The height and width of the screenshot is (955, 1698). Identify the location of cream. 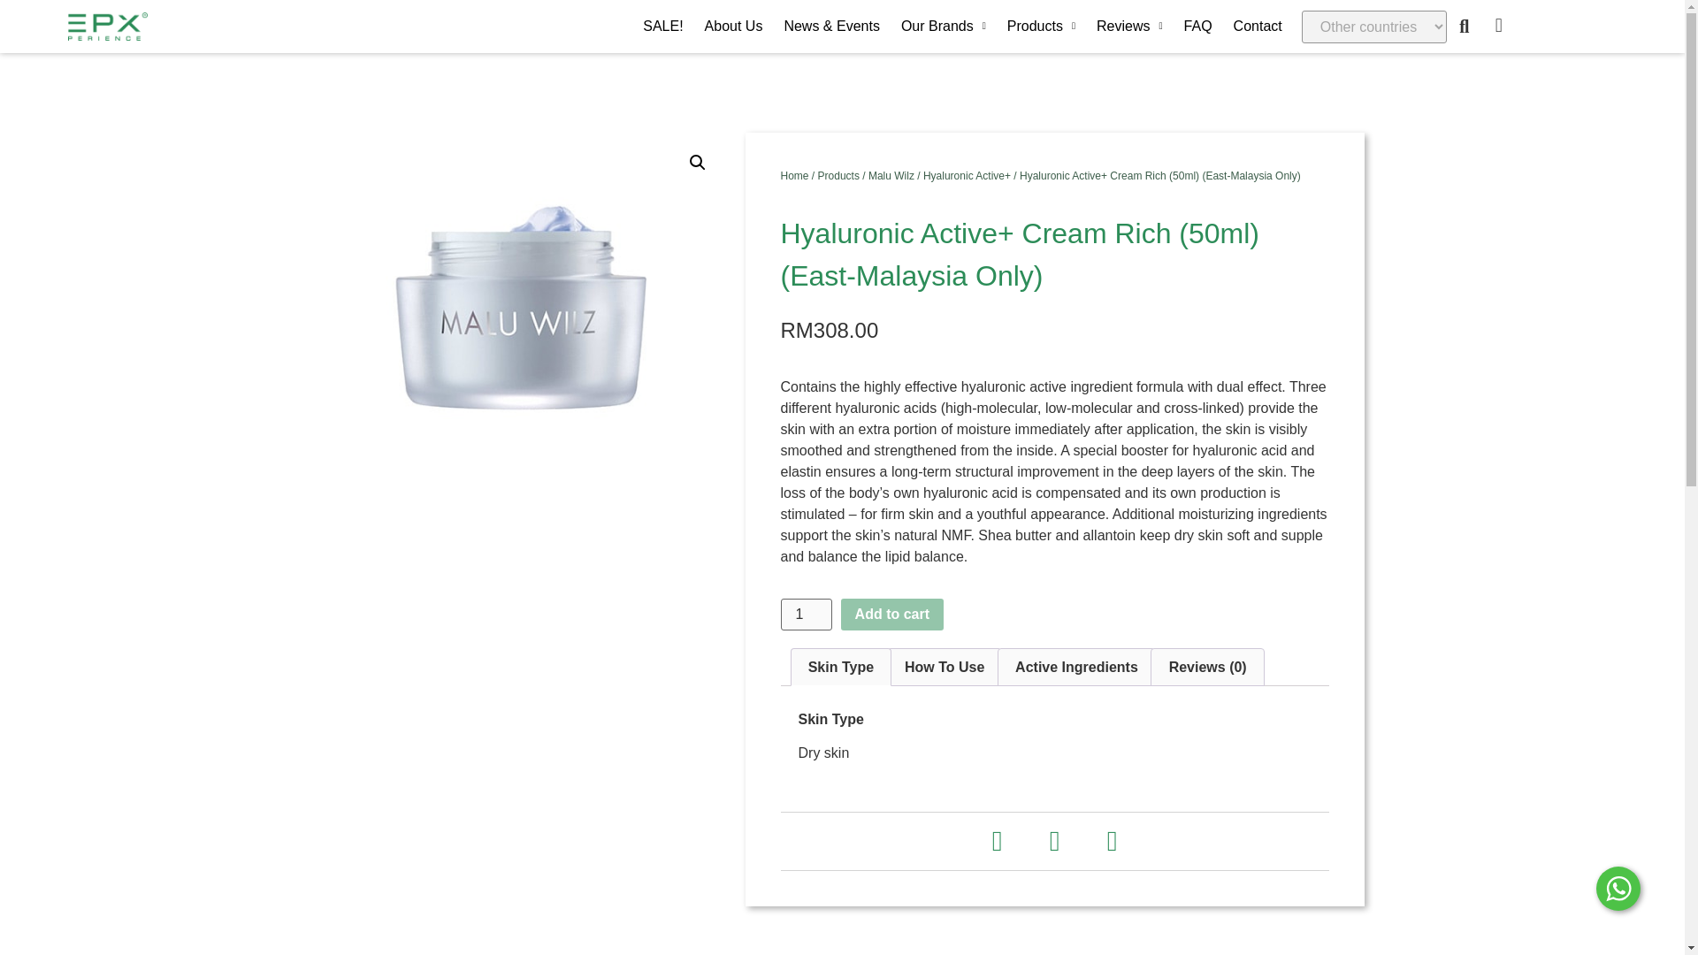
(524, 336).